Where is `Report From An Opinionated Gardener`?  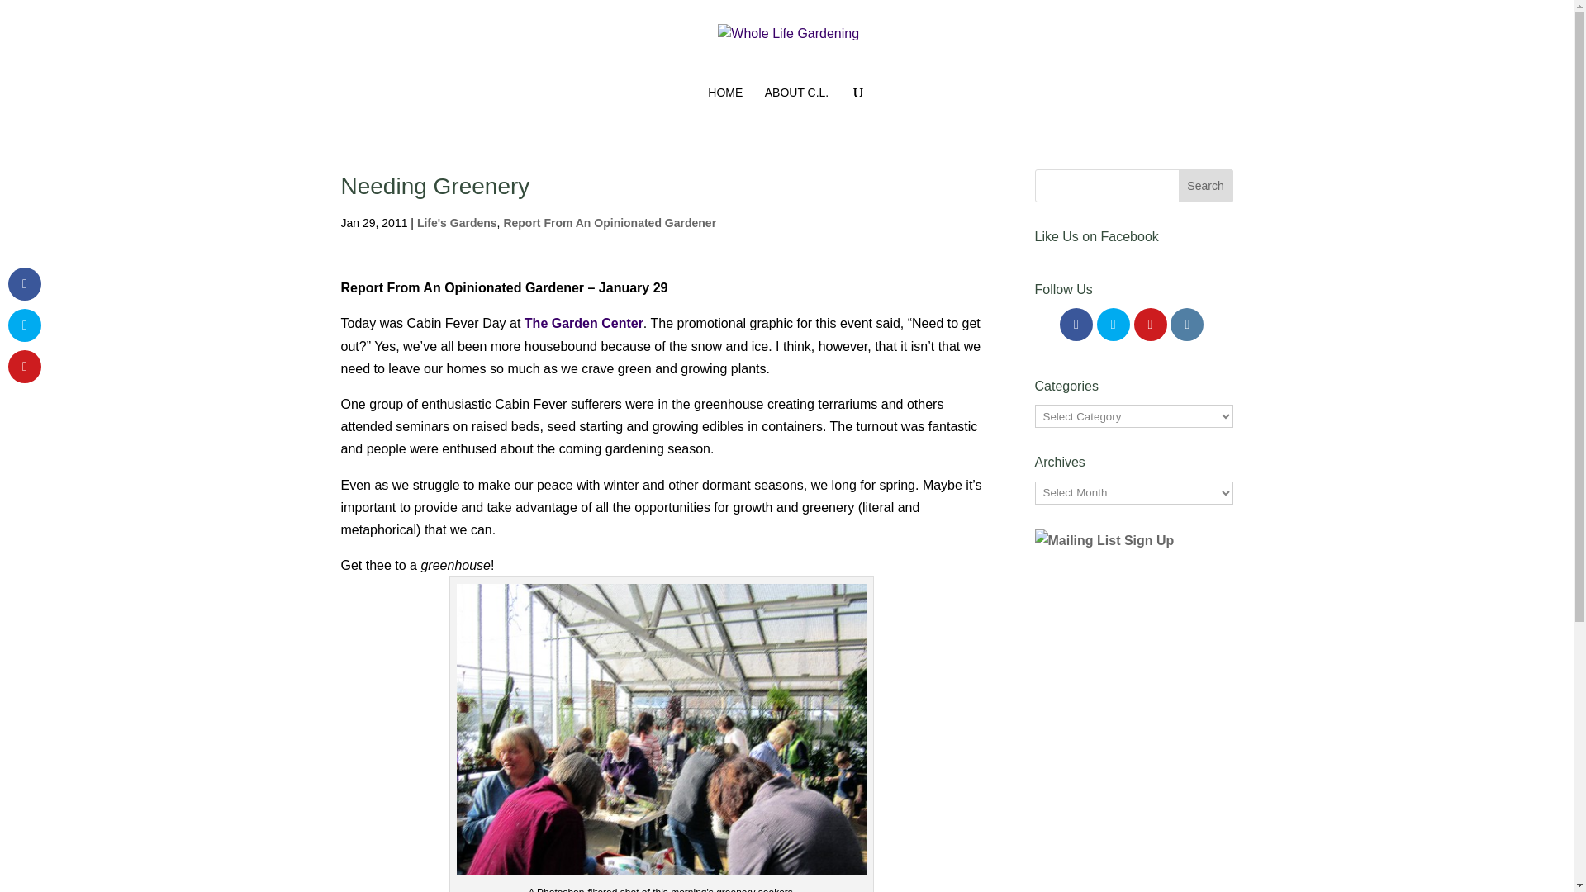
Report From An Opinionated Gardener is located at coordinates (610, 223).